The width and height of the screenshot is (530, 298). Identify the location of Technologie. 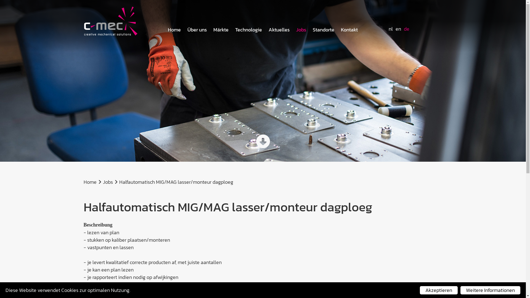
(248, 30).